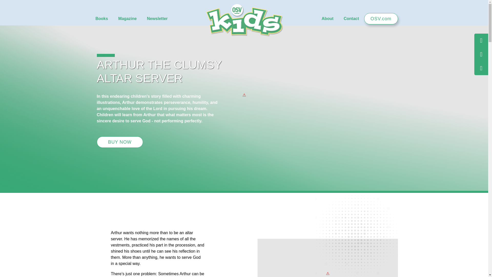  Describe the element at coordinates (127, 19) in the screenshot. I see `Magazine` at that location.